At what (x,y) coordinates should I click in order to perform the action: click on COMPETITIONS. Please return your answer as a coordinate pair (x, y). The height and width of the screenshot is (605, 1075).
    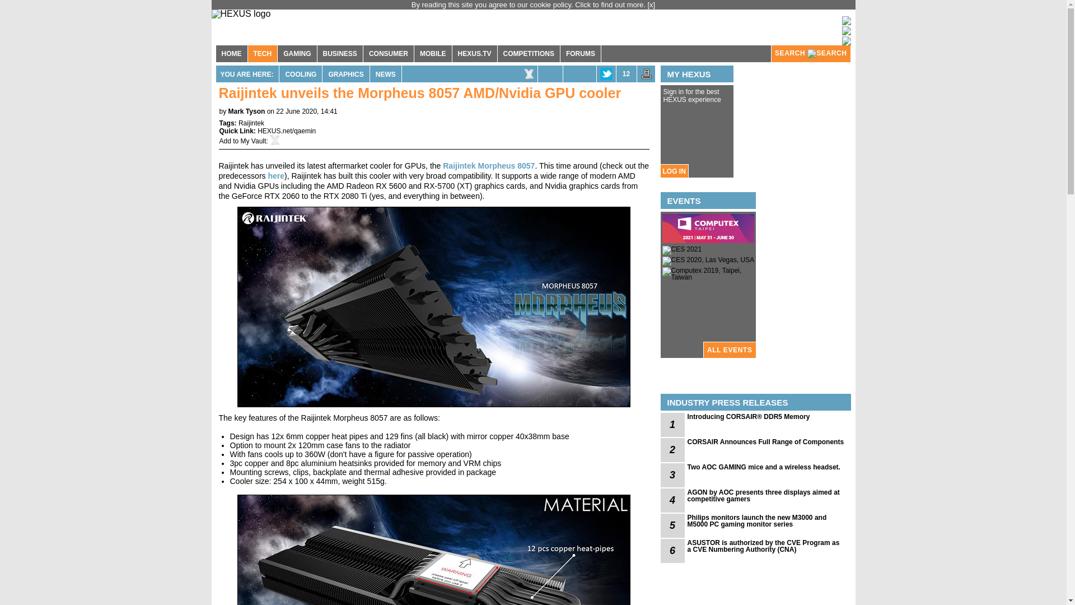
    Looking at the image, I should click on (529, 54).